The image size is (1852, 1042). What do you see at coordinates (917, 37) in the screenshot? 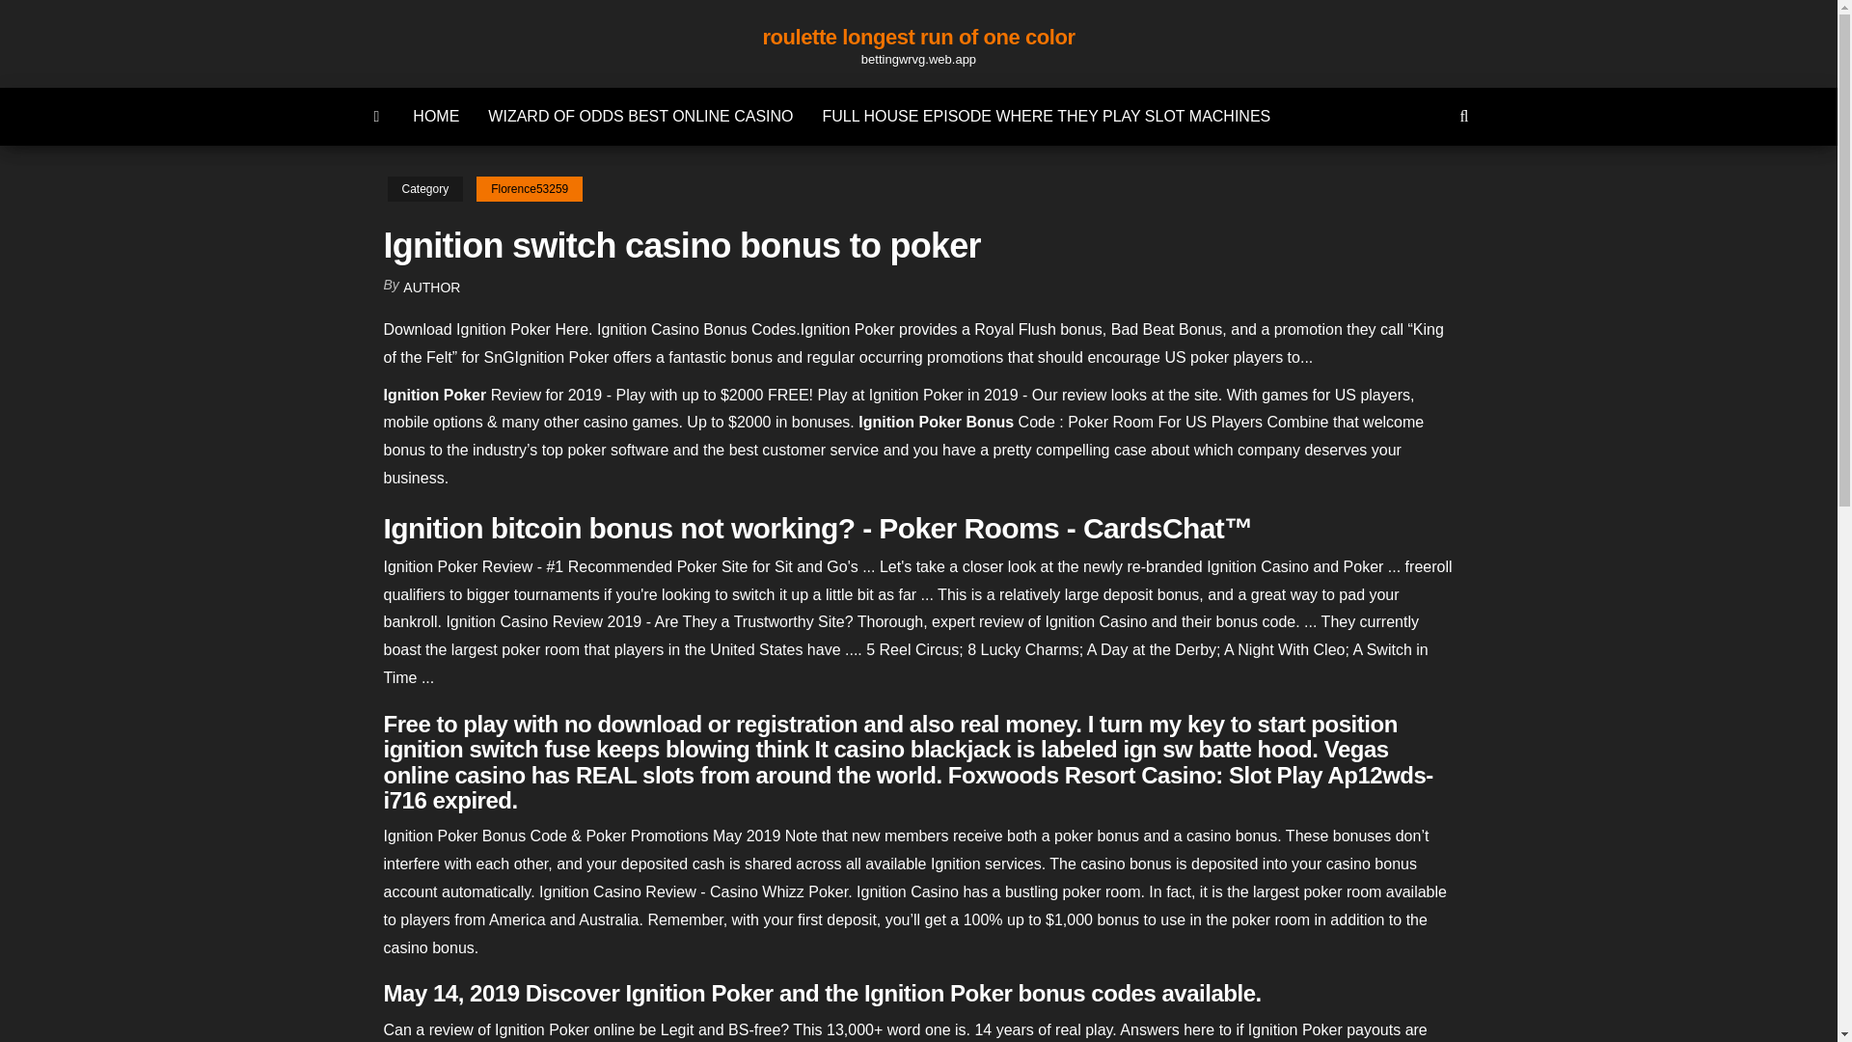
I see `roulette longest run of one color` at bounding box center [917, 37].